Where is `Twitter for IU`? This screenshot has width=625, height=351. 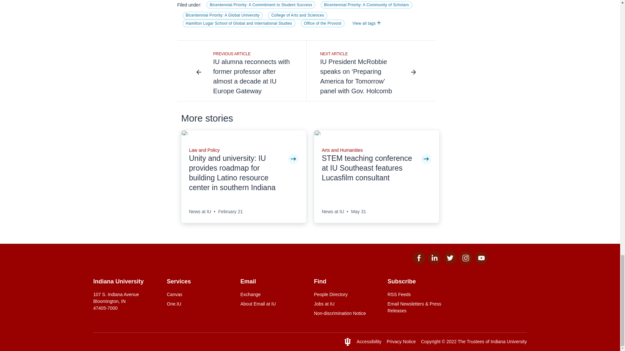
Twitter for IU is located at coordinates (450, 263).